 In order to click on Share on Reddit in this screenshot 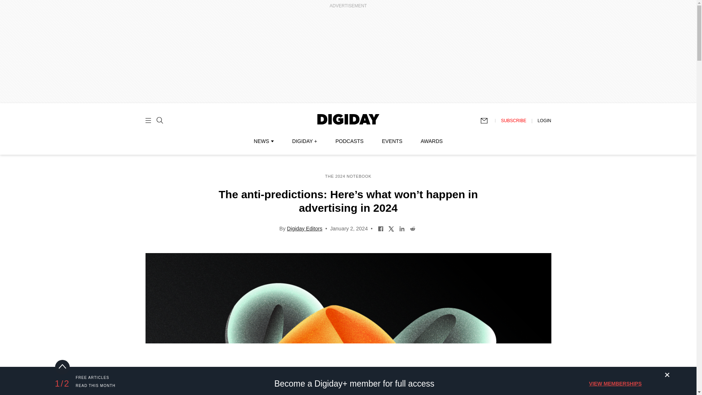, I will do `click(412, 228)`.